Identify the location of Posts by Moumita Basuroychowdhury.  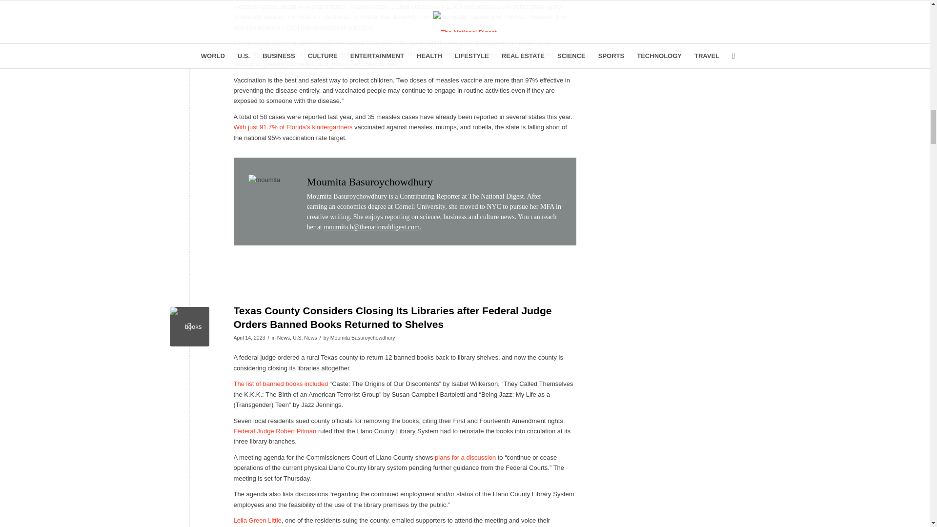
(363, 337).